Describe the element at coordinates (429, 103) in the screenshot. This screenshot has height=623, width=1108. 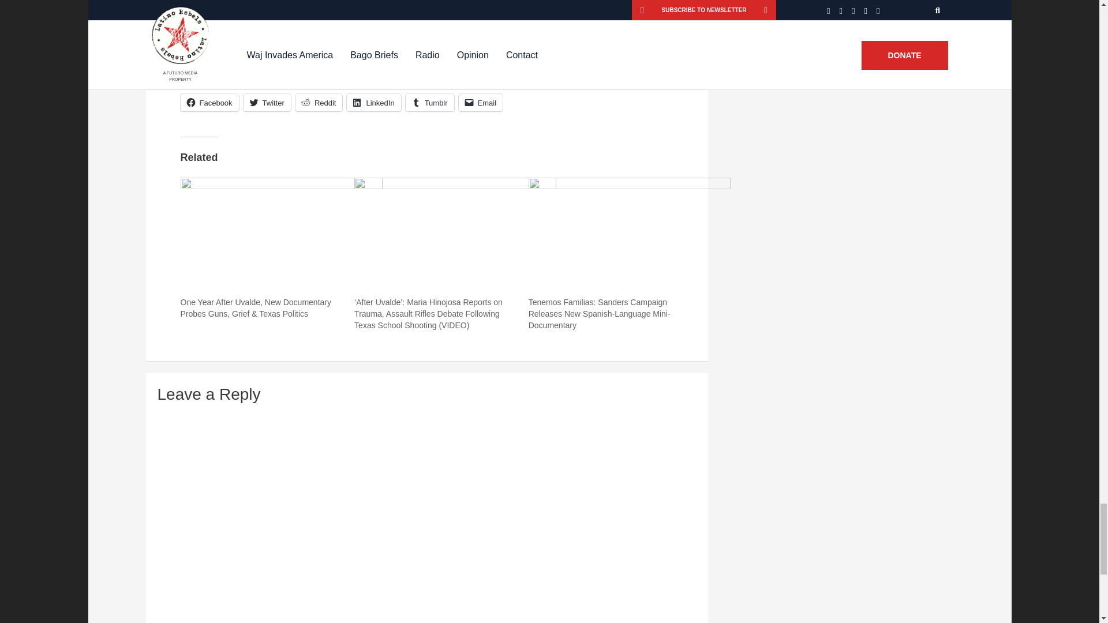
I see `Click to share on Tumblr` at that location.